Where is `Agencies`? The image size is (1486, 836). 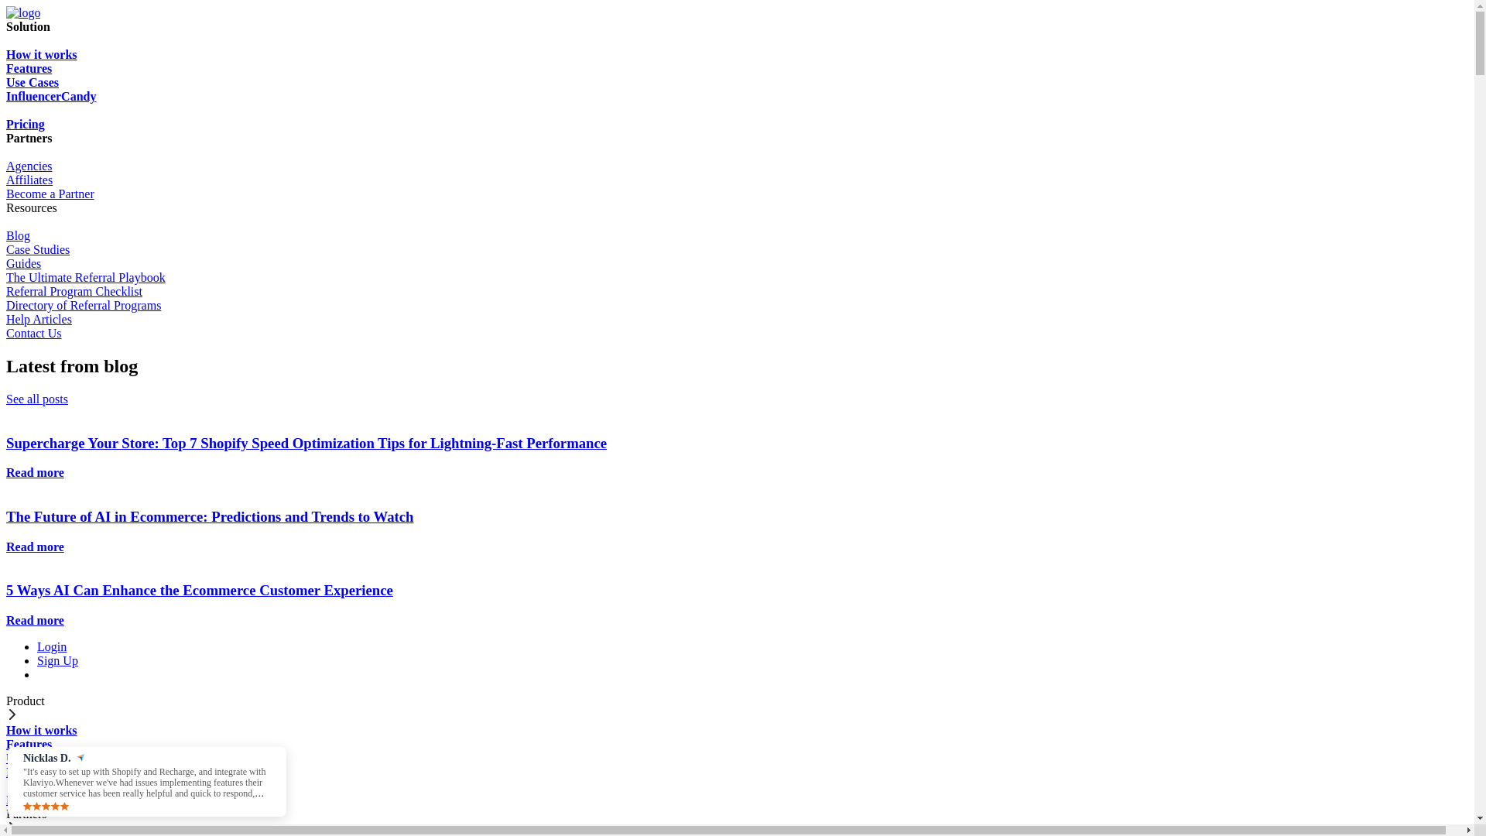
Agencies is located at coordinates (737, 166).